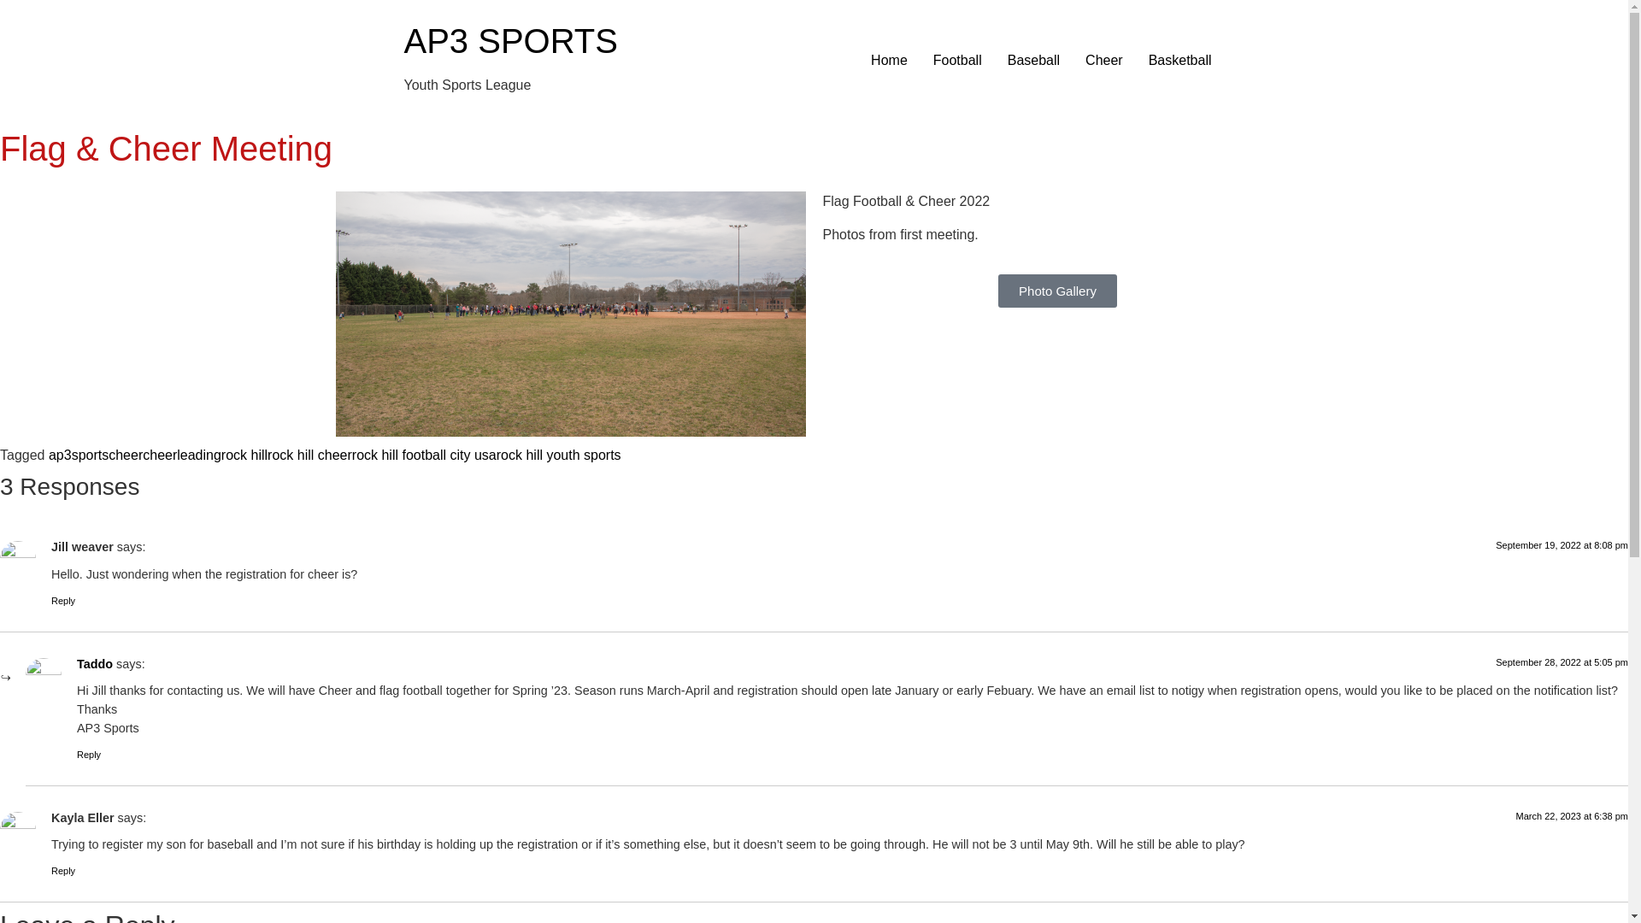  Describe the element at coordinates (509, 41) in the screenshot. I see `AP3 SPORTS` at that location.